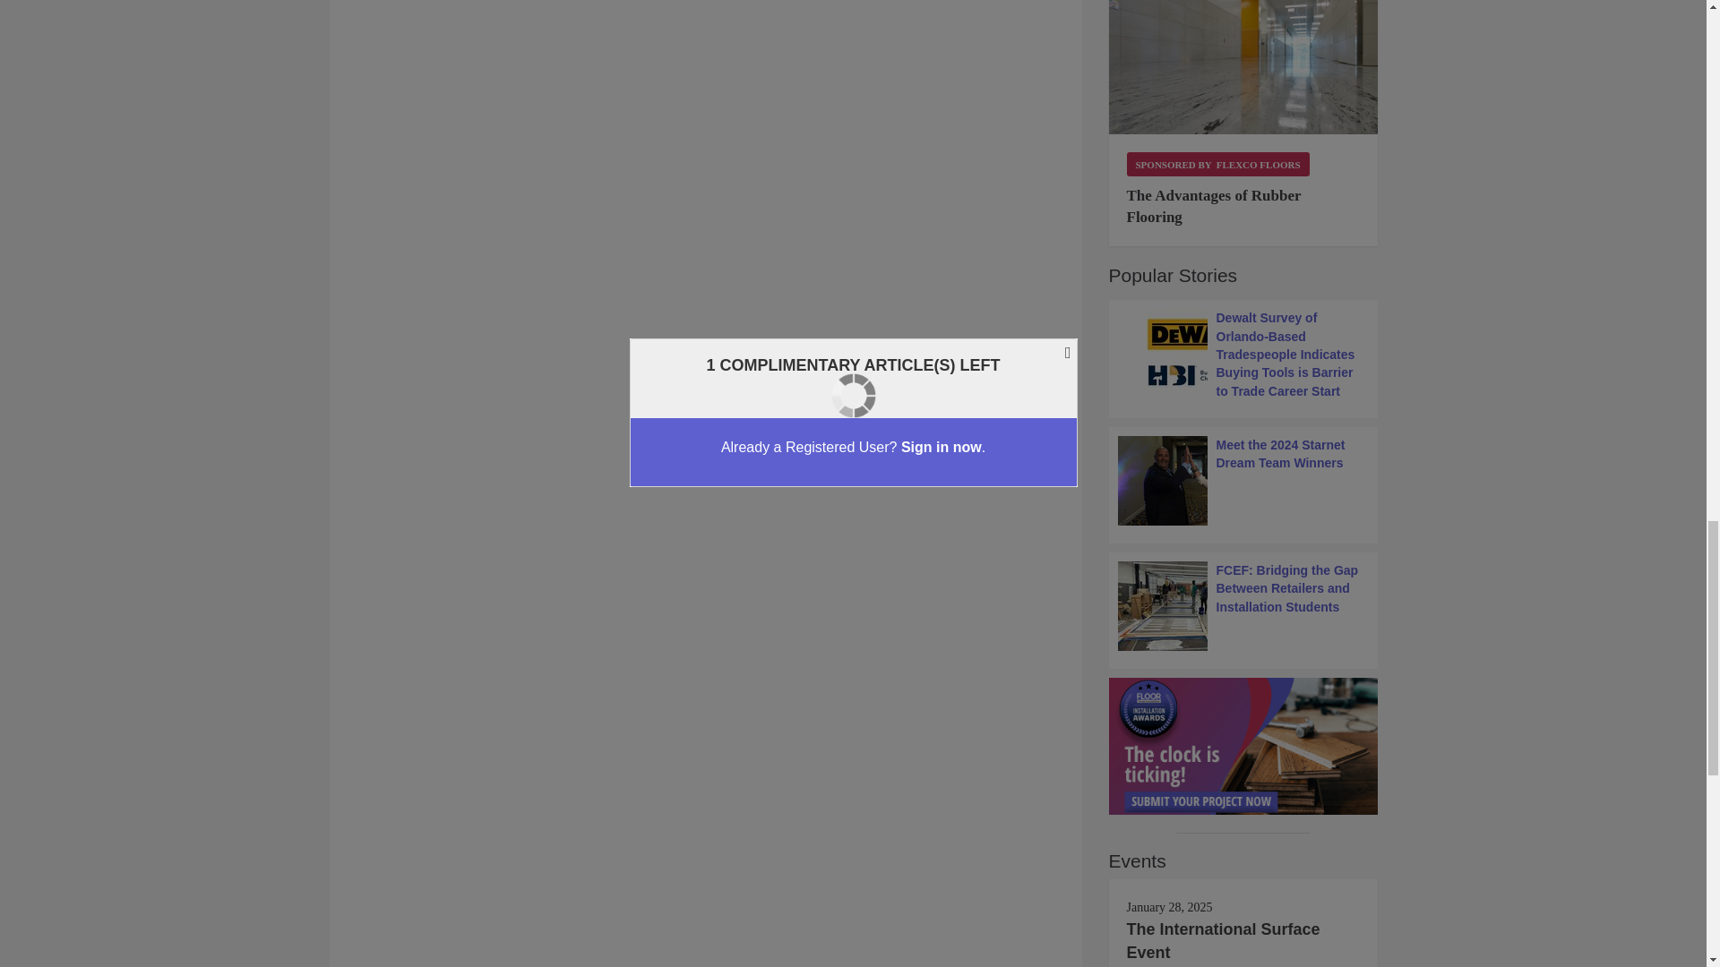 Image resolution: width=1720 pixels, height=967 pixels. I want to click on Meet the 2024 Starnet Dream Team Winners, so click(1243, 481).